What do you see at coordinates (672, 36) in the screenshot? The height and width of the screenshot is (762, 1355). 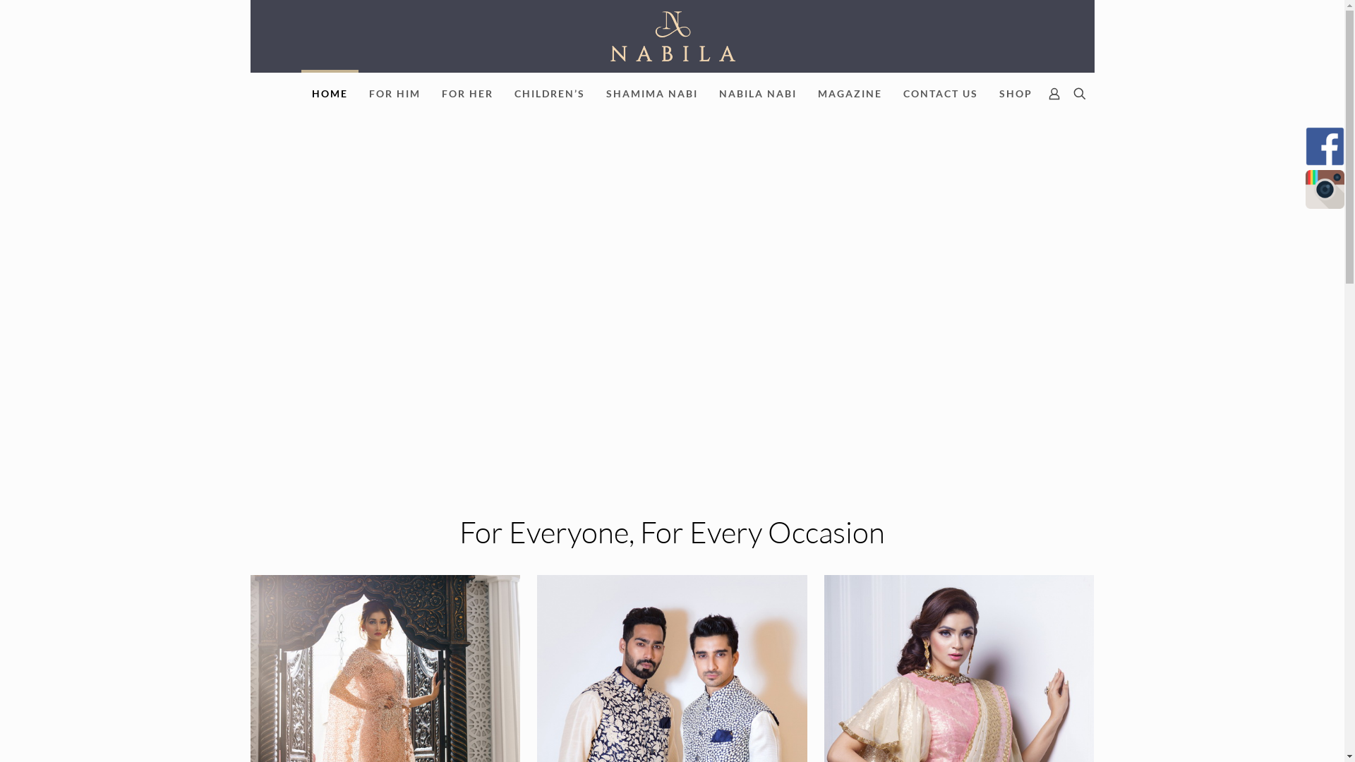 I see `Nabila Boutiques Ltd` at bounding box center [672, 36].